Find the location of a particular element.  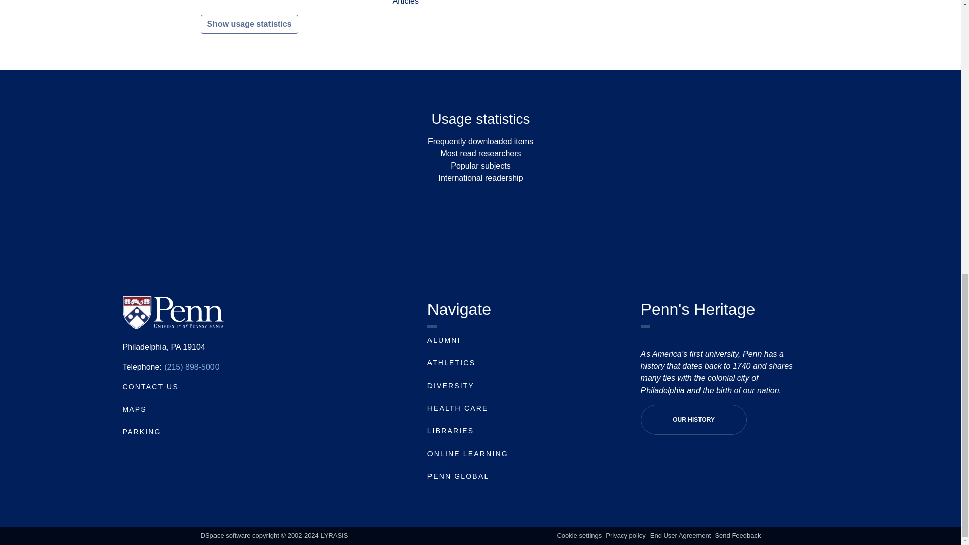

HEALTH CARE is located at coordinates (457, 408).